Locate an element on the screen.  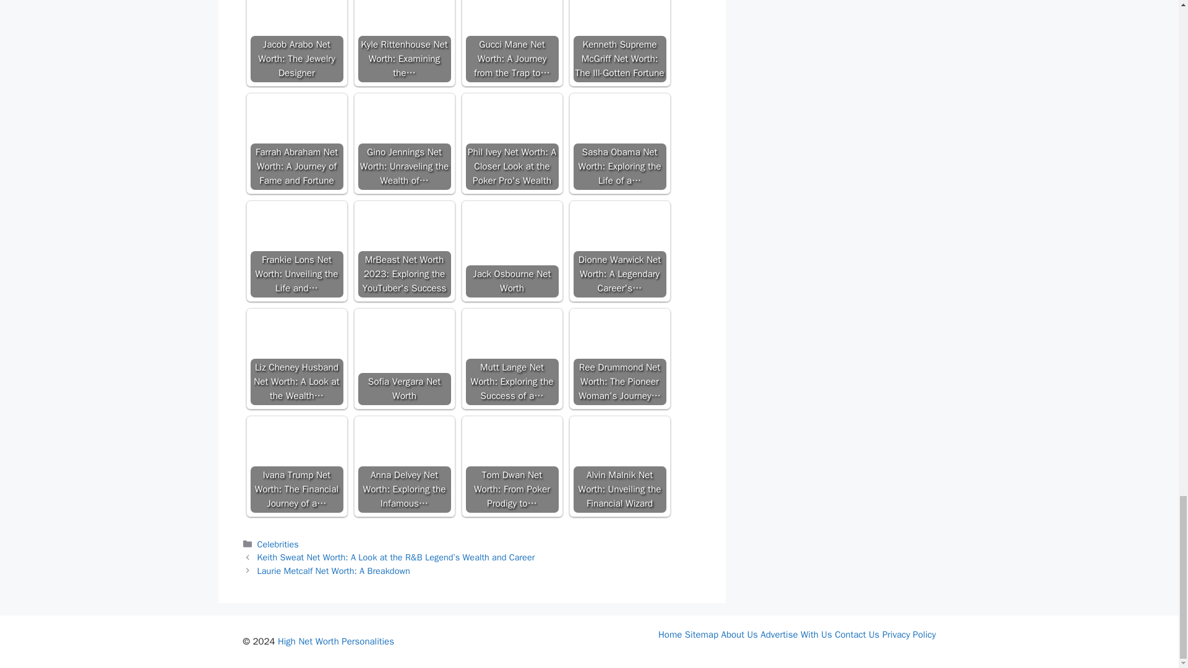
Farrah Abraham Net Worth: A Journey of Fame and Fortune is located at coordinates (296, 120).